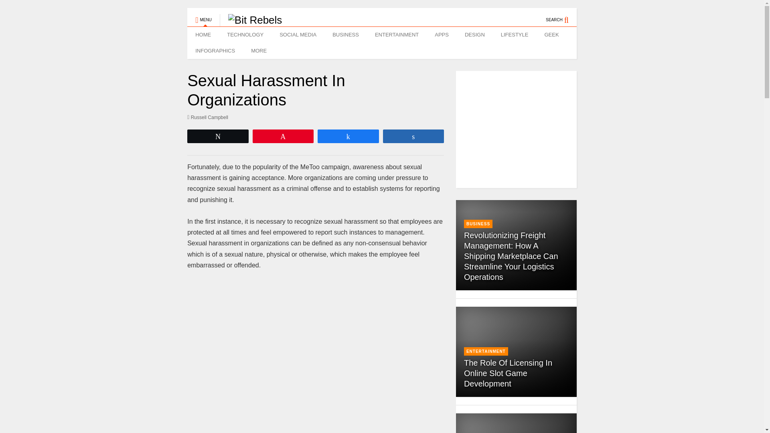 Image resolution: width=770 pixels, height=433 pixels. What do you see at coordinates (215, 51) in the screenshot?
I see `INFOGRAPHICS` at bounding box center [215, 51].